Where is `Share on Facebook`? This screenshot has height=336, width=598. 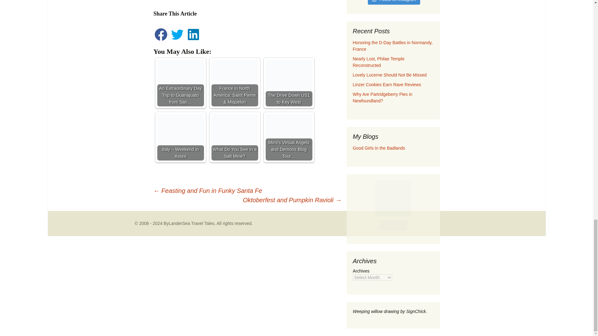
Share on Facebook is located at coordinates (161, 40).